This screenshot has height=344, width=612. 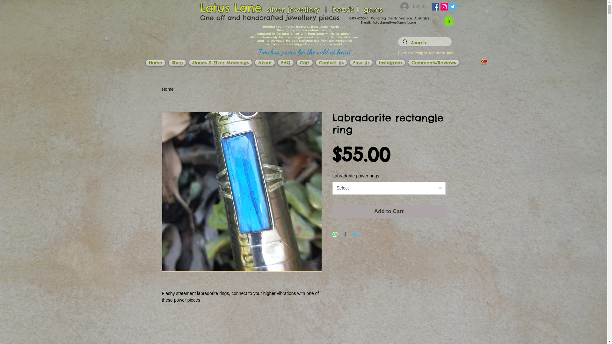 What do you see at coordinates (331, 62) in the screenshot?
I see `Contact Us` at bounding box center [331, 62].